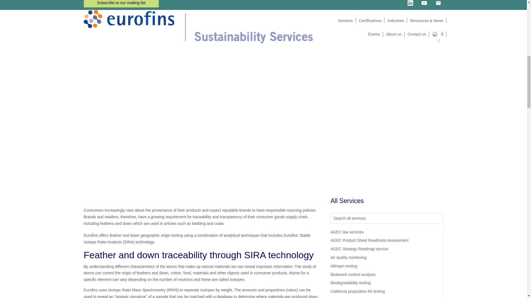 This screenshot has width=531, height=298. Describe the element at coordinates (347, 232) in the screenshot. I see `AGEC law services` at that location.